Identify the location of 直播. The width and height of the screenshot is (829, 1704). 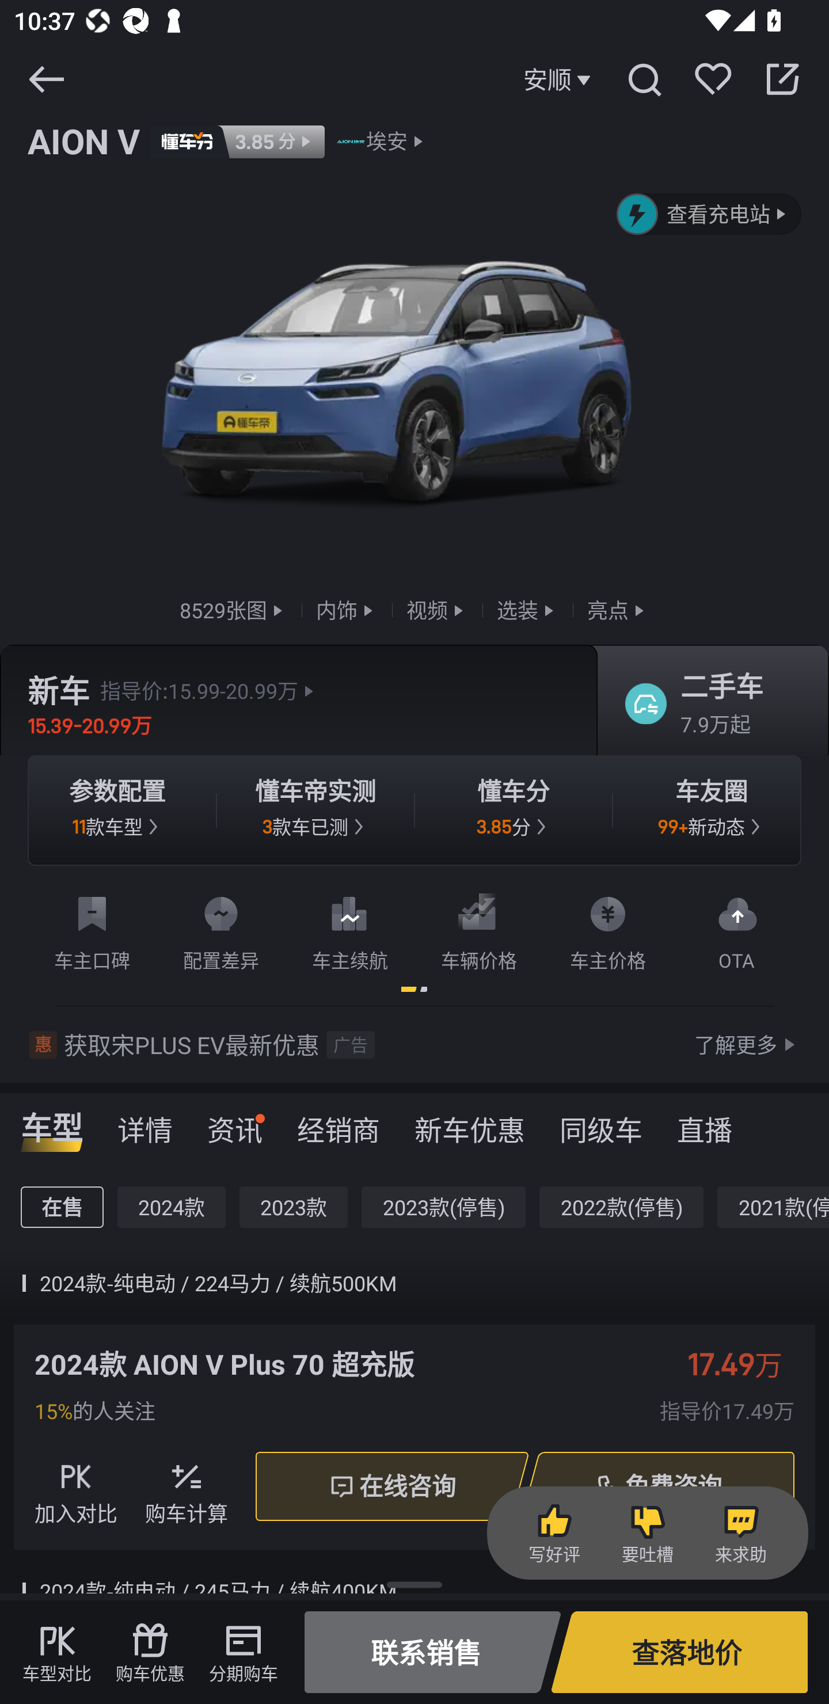
(705, 1124).